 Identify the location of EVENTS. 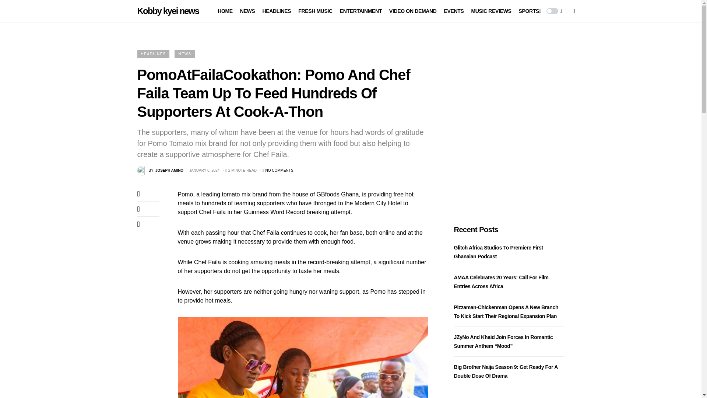
(454, 11).